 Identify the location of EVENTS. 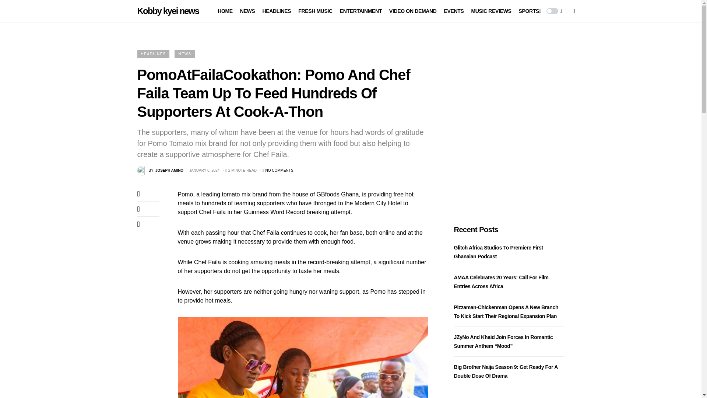
(454, 11).